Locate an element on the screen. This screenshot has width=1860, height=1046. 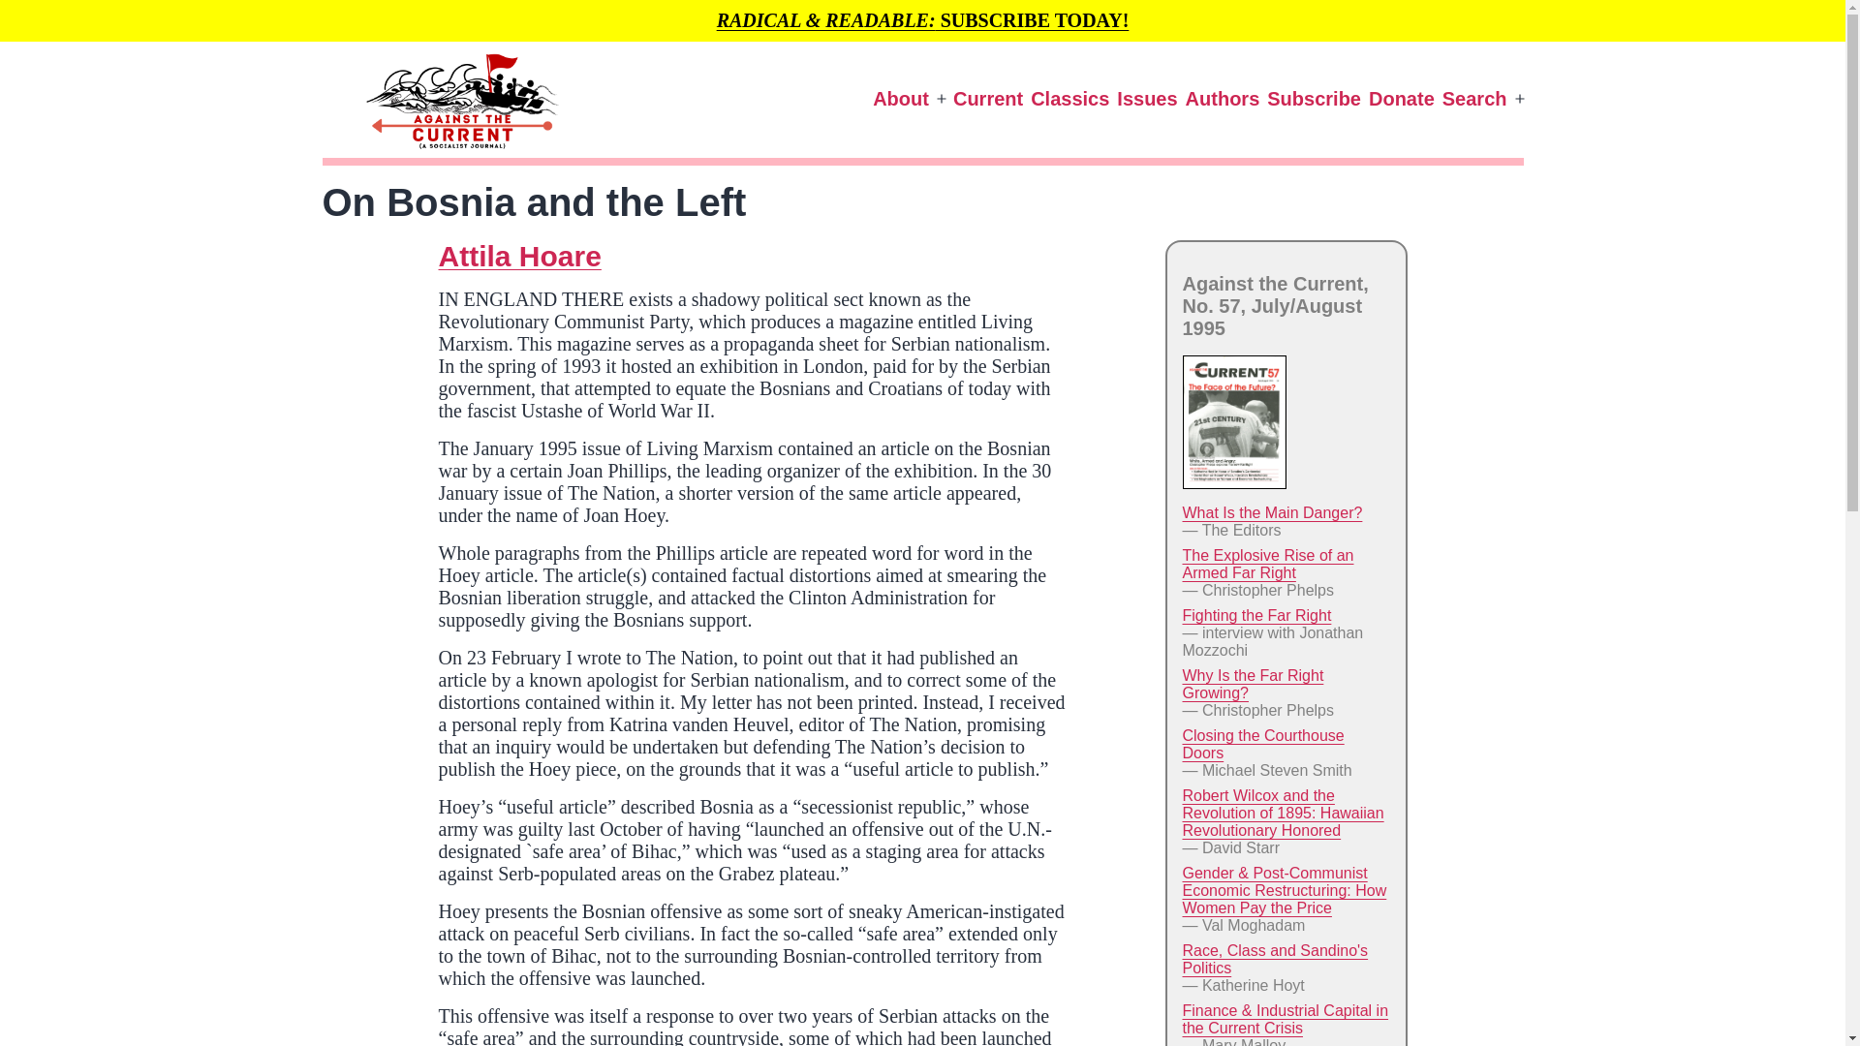
About is located at coordinates (901, 99).